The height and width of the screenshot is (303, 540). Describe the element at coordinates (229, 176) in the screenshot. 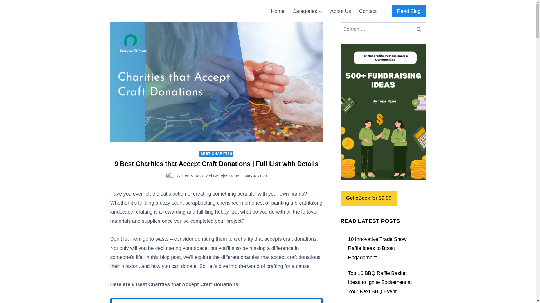

I see `Tejas Rane` at that location.